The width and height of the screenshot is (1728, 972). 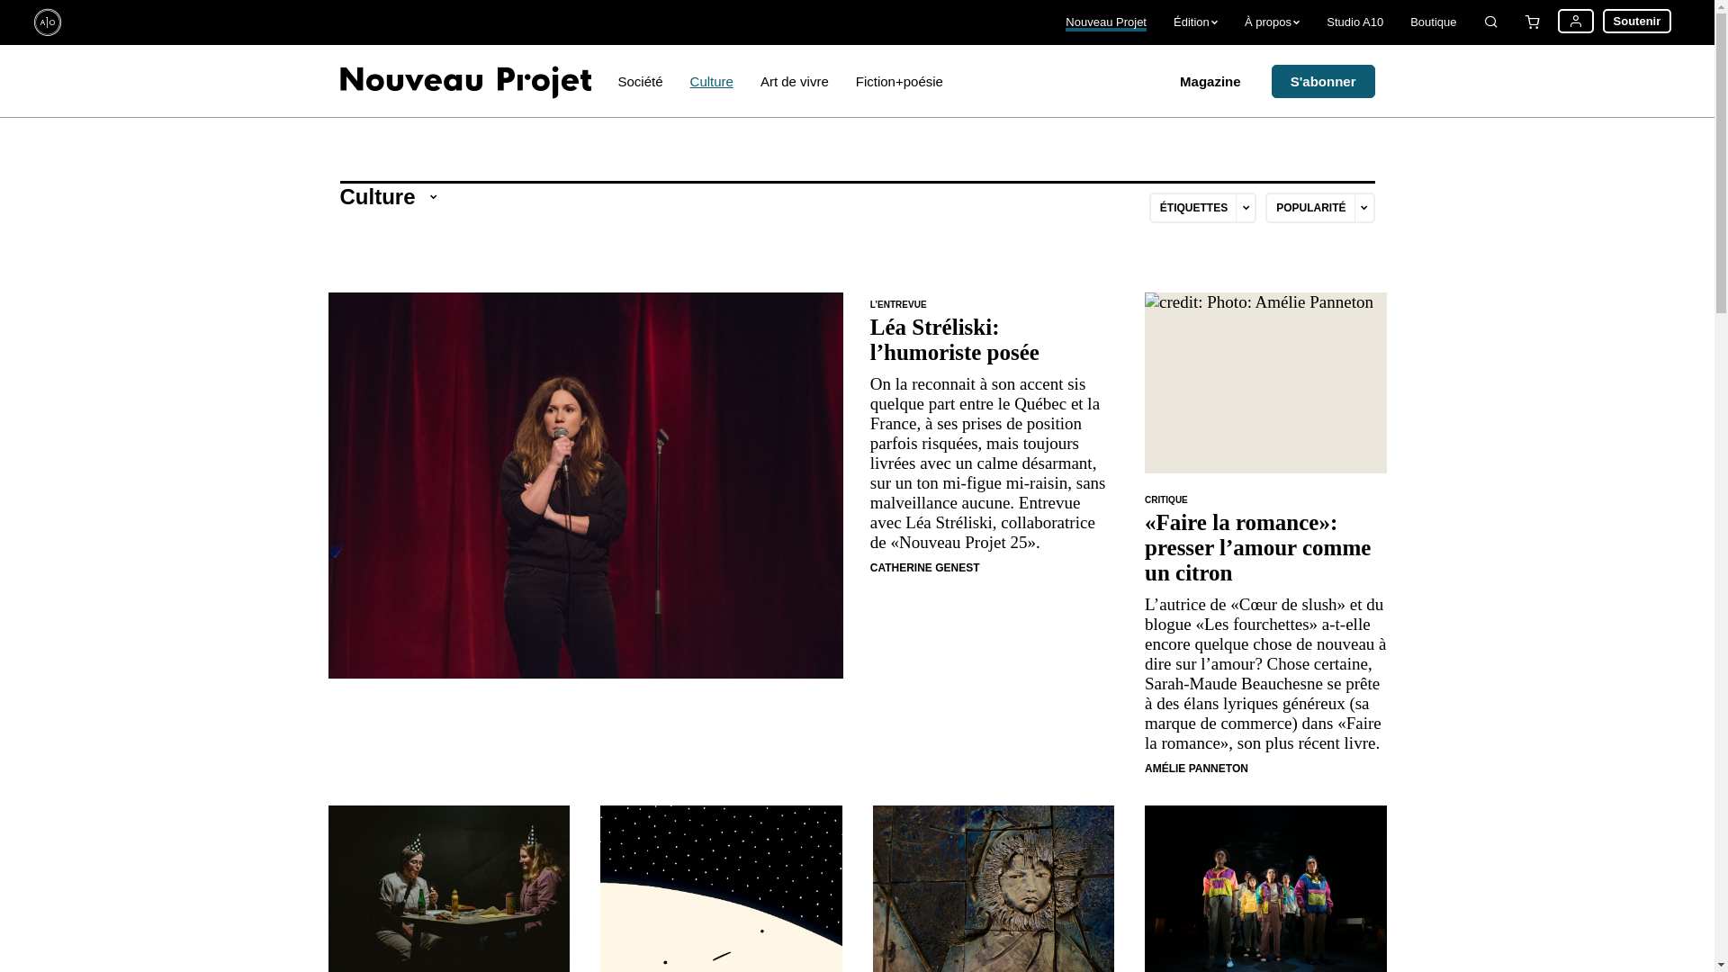 I want to click on Nouveau Projet, so click(x=1106, y=22).